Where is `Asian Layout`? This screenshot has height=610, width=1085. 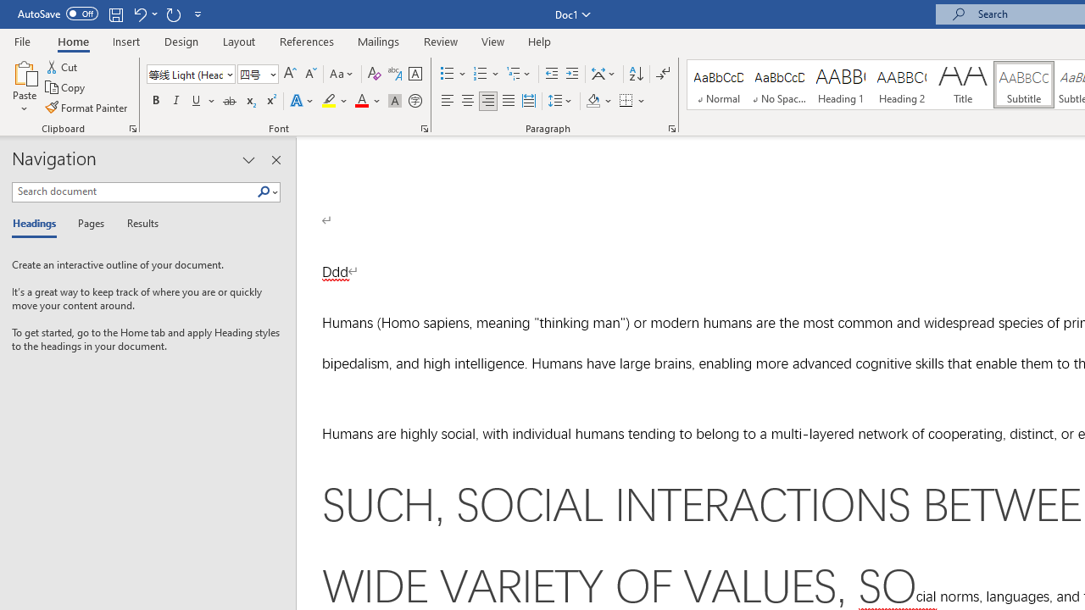
Asian Layout is located at coordinates (604, 75).